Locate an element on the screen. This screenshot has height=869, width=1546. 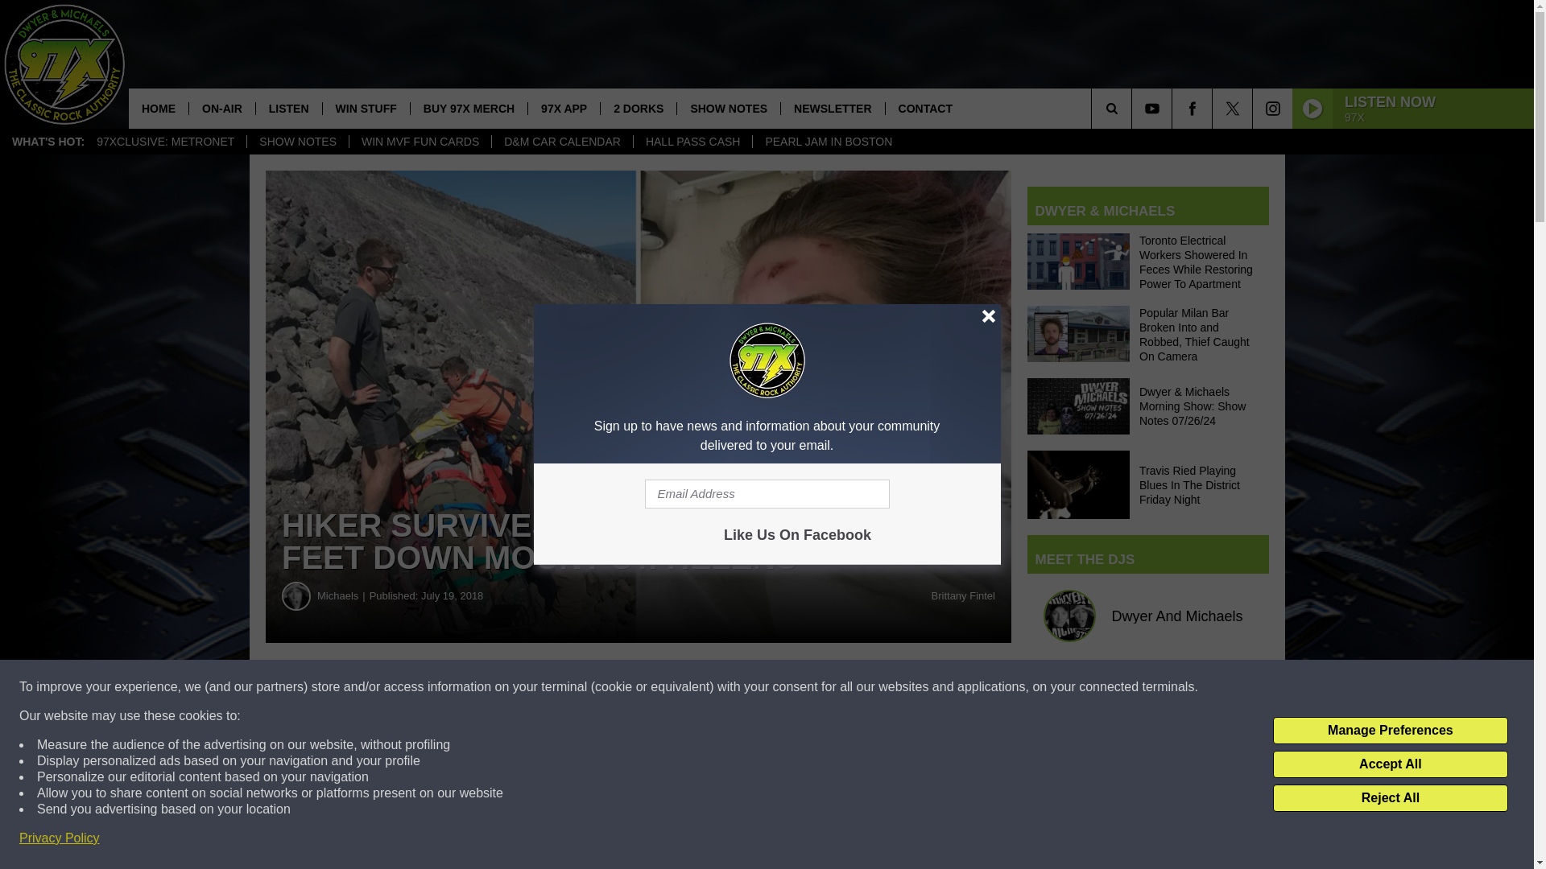
PEARL JAM IN BOSTON is located at coordinates (828, 142).